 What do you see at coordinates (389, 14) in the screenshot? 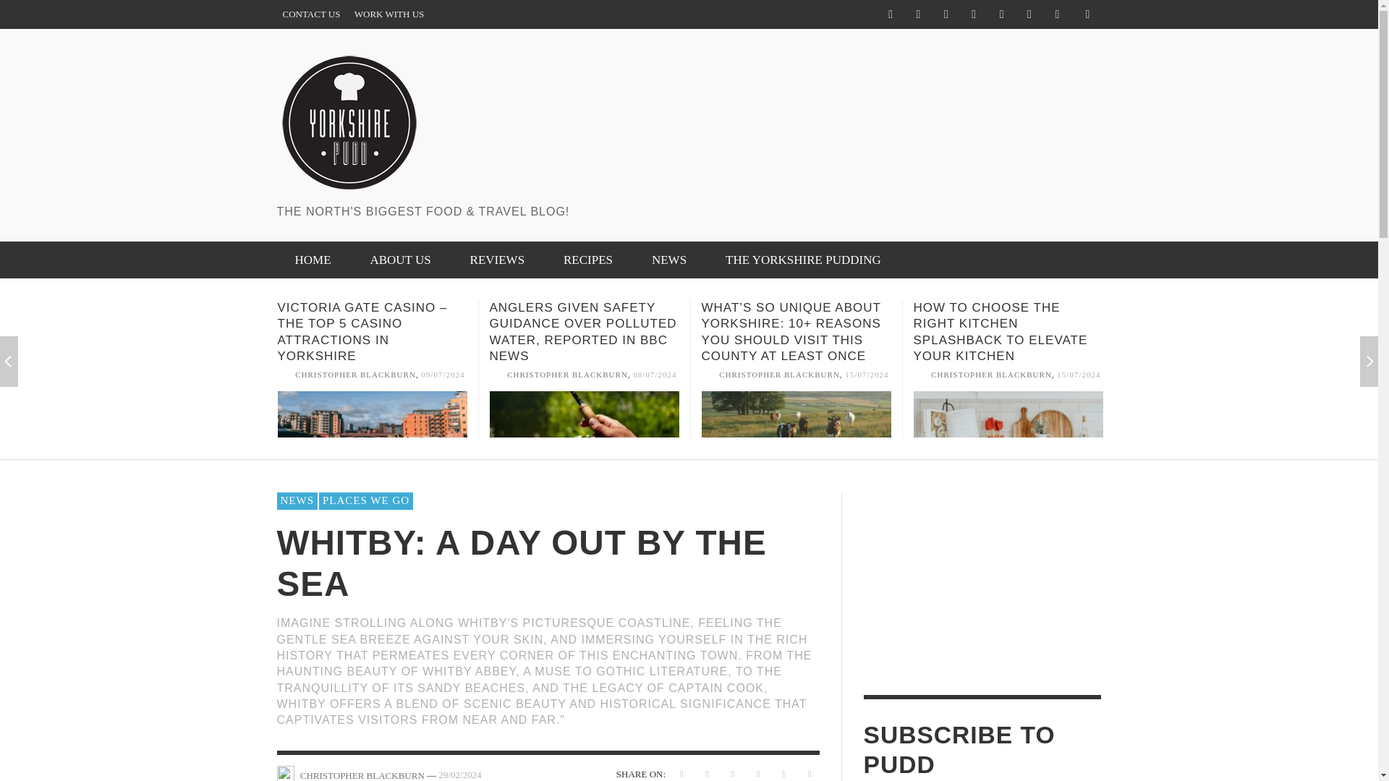
I see `WORK WITH US` at bounding box center [389, 14].